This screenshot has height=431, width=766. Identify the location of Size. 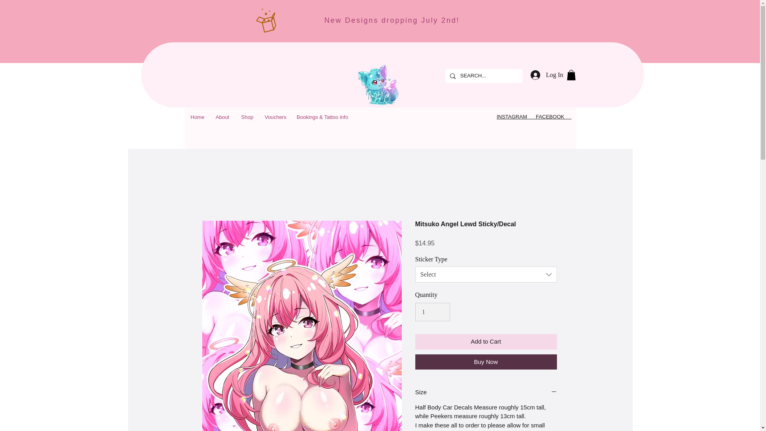
(486, 392).